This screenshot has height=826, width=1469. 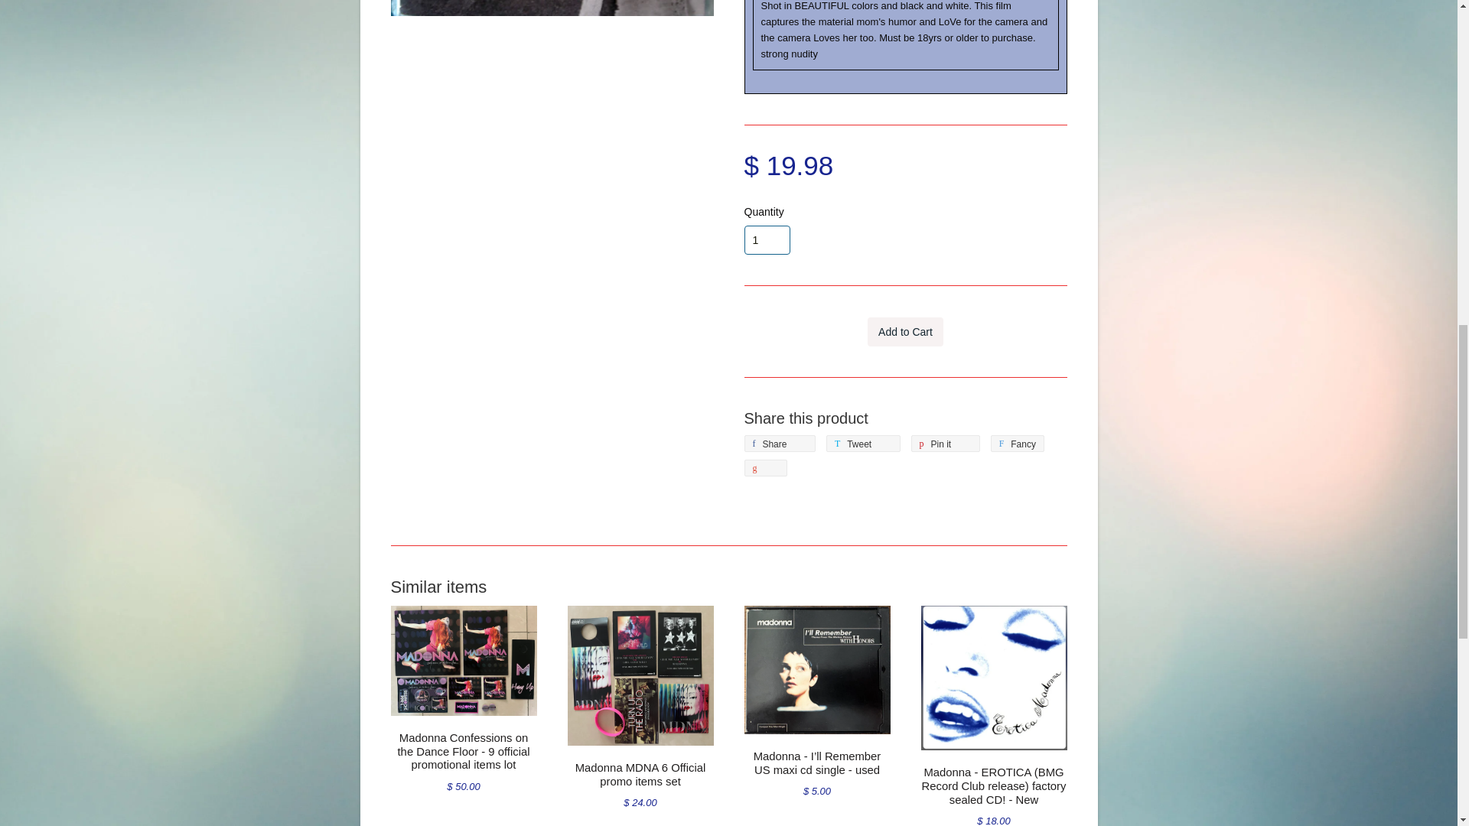 I want to click on Pin it, so click(x=945, y=444).